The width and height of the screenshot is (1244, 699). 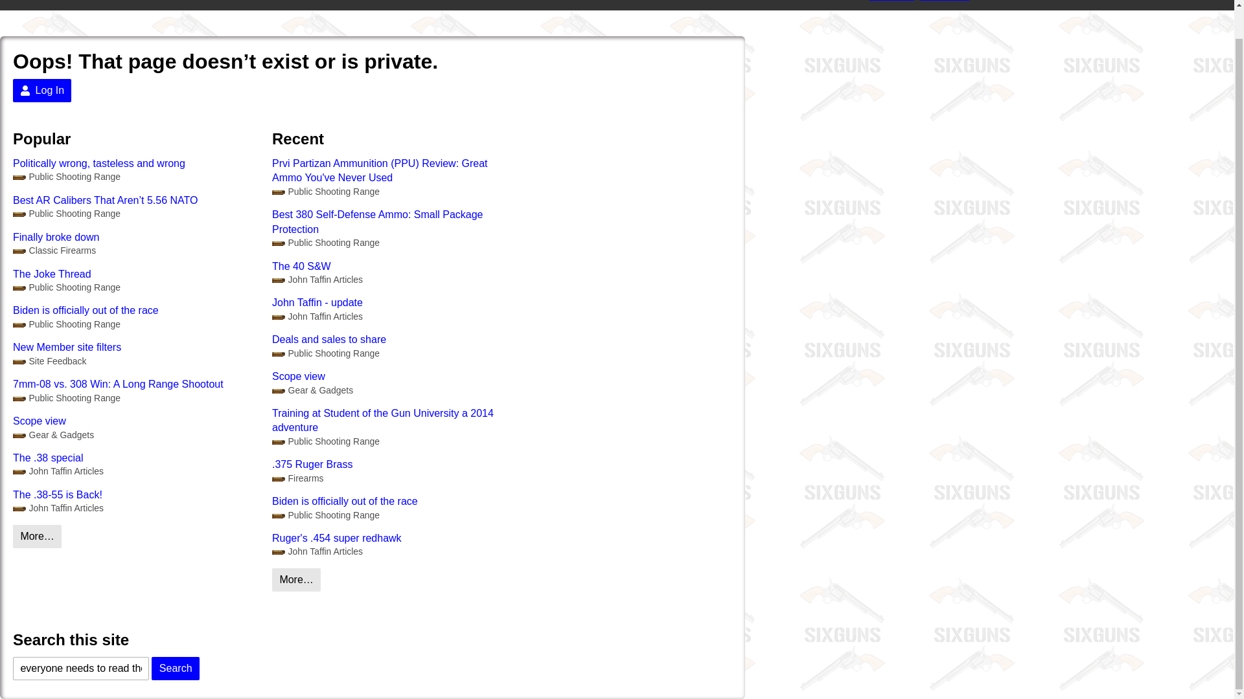 I want to click on Site Feedback, so click(x=49, y=361).